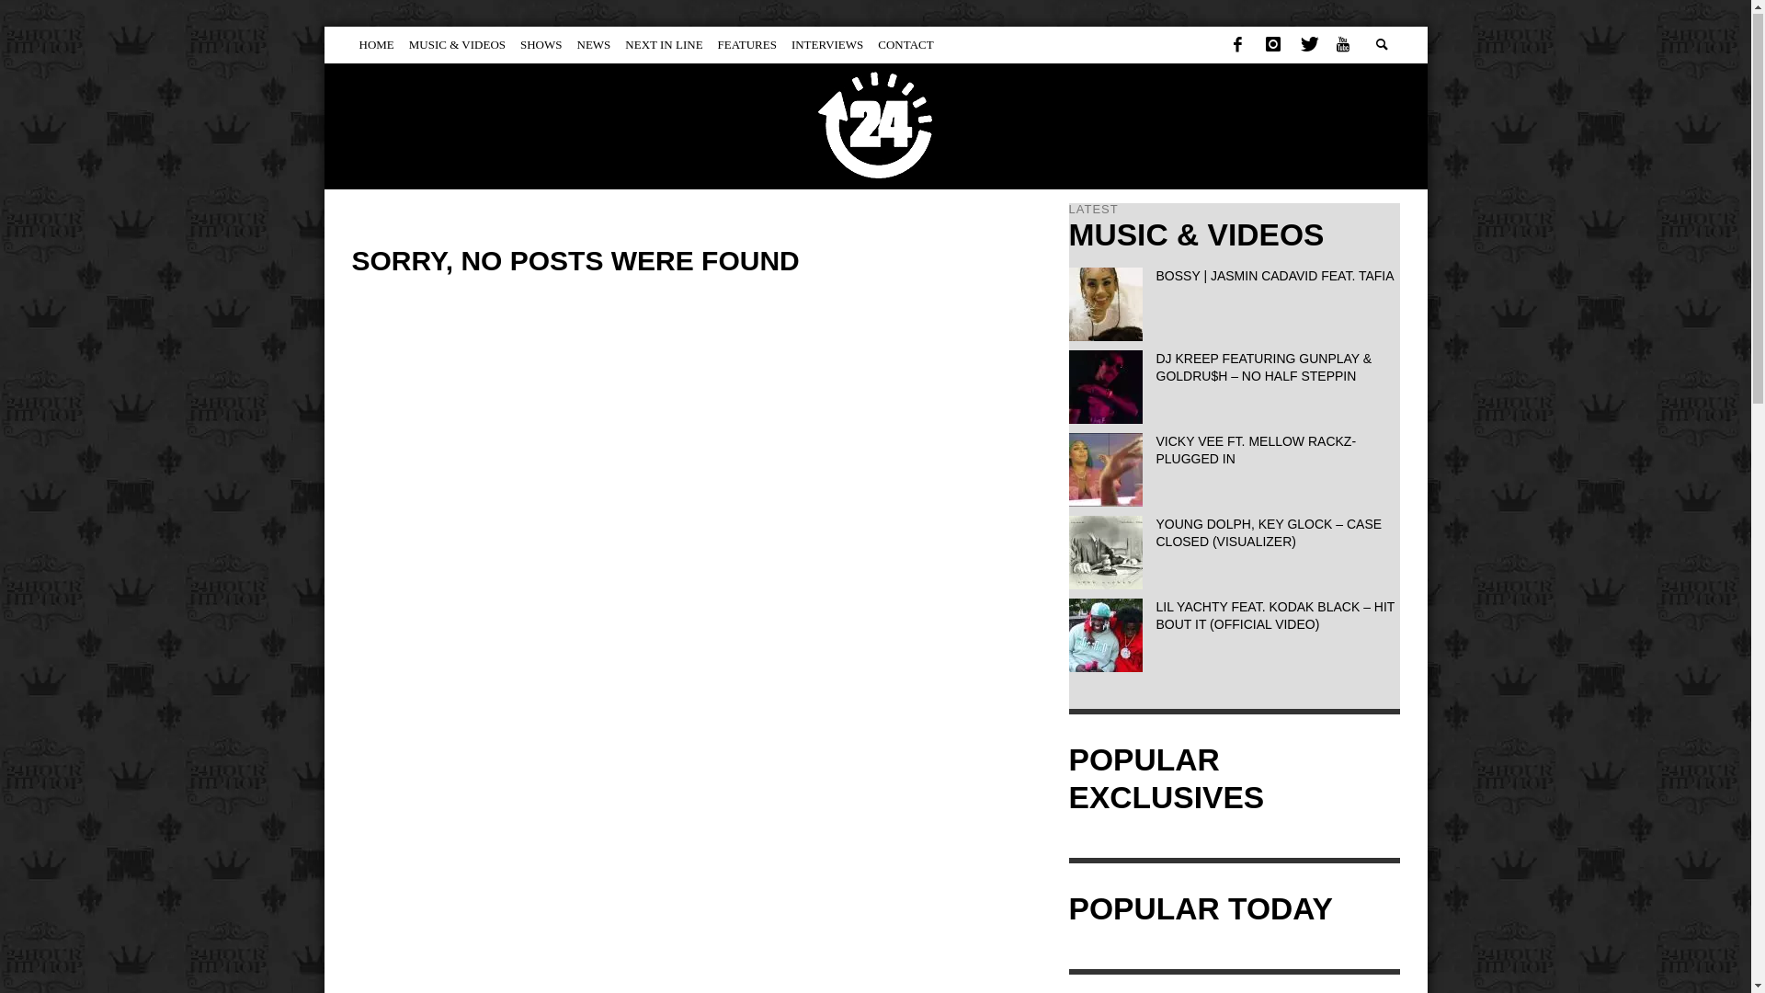 Image resolution: width=1765 pixels, height=993 pixels. What do you see at coordinates (458, 46) in the screenshot?
I see `MUSIC & VIDEOS` at bounding box center [458, 46].